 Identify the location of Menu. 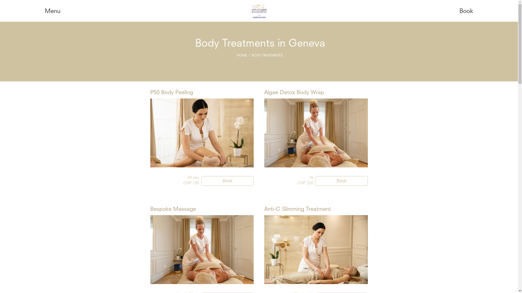
(53, 11).